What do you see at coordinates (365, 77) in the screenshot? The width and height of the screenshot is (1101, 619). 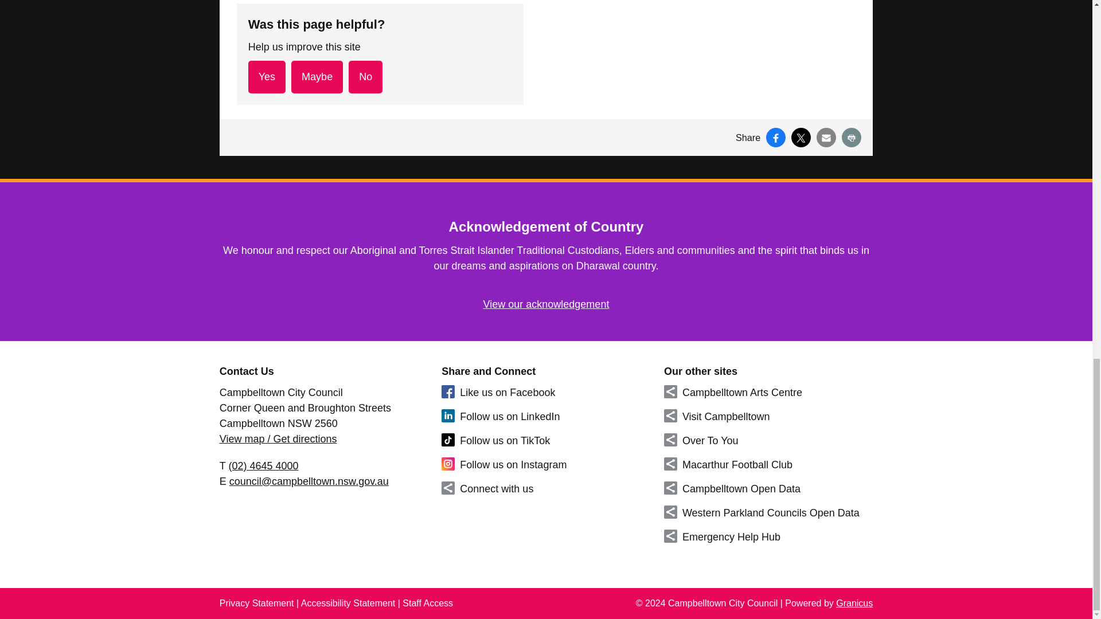 I see `No, this page was not helpful` at bounding box center [365, 77].